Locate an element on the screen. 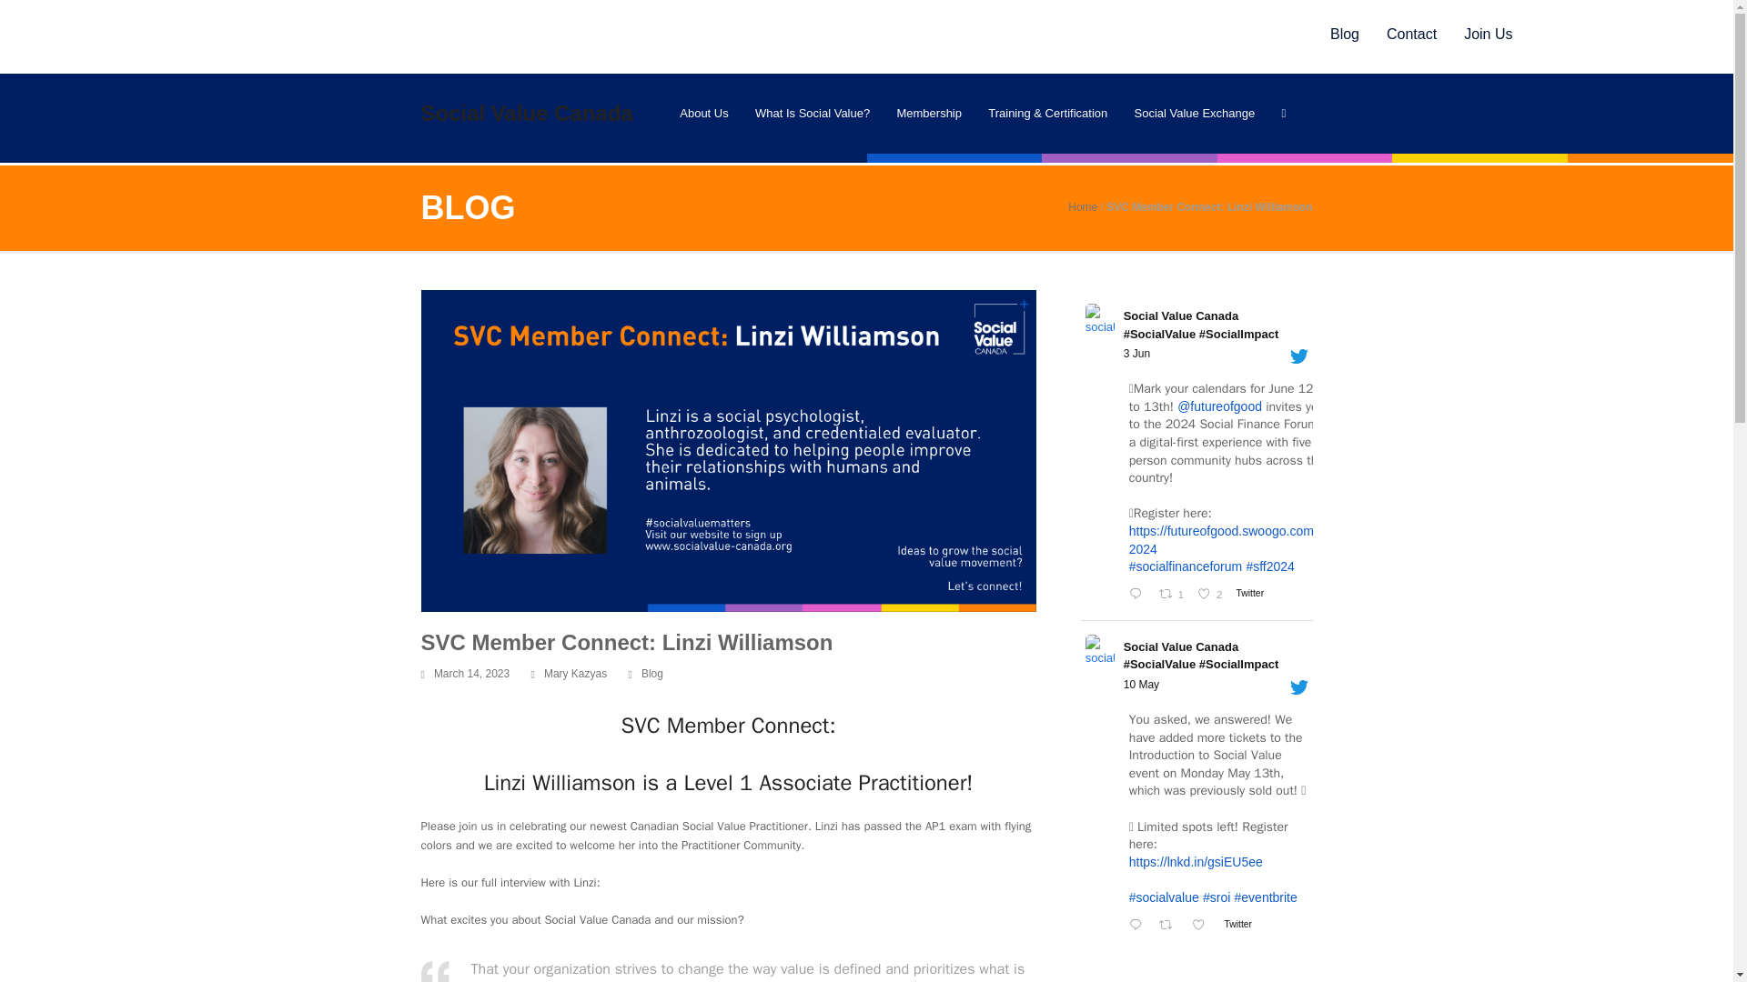 This screenshot has height=982, width=1747. About Us is located at coordinates (703, 114).